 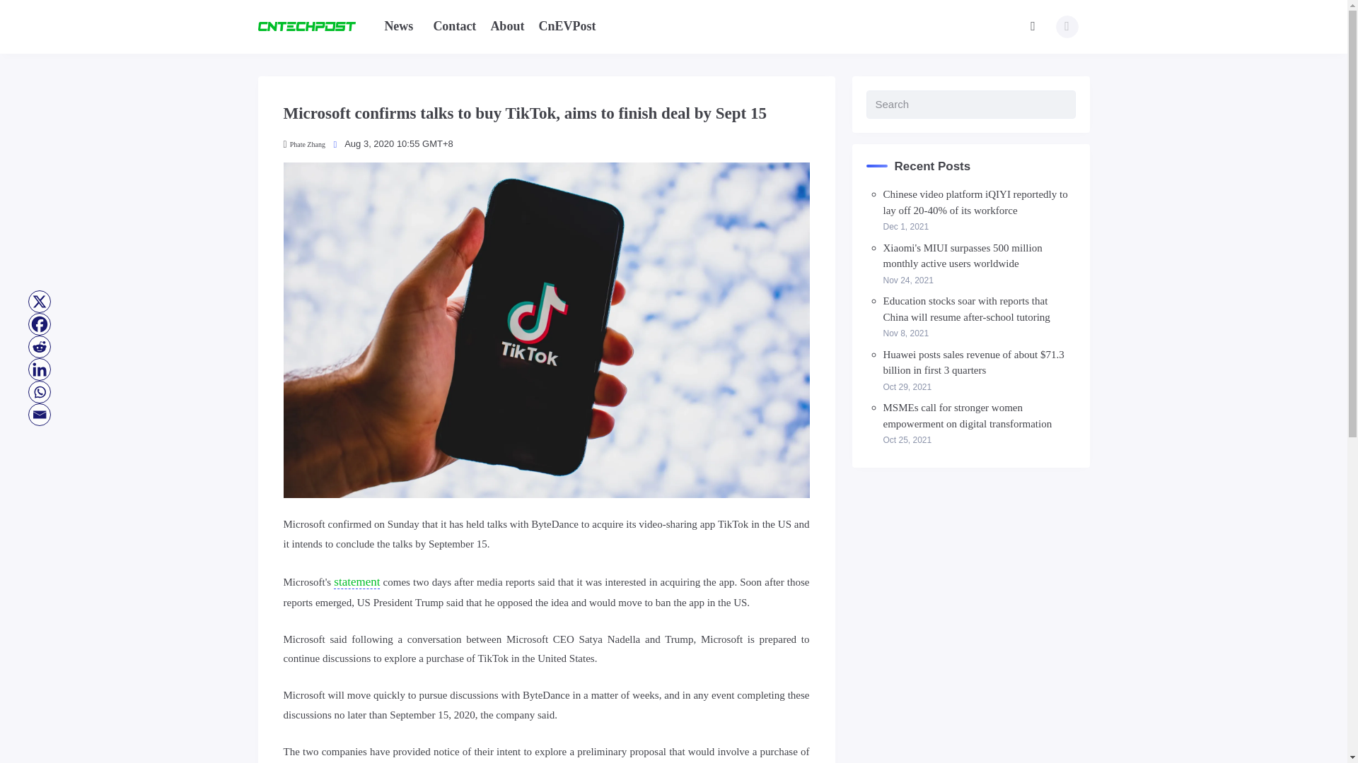 I want to click on X, so click(x=40, y=301).